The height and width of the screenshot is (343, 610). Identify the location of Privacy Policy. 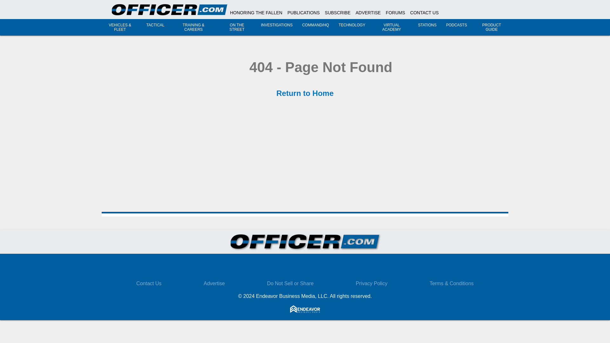
(371, 283).